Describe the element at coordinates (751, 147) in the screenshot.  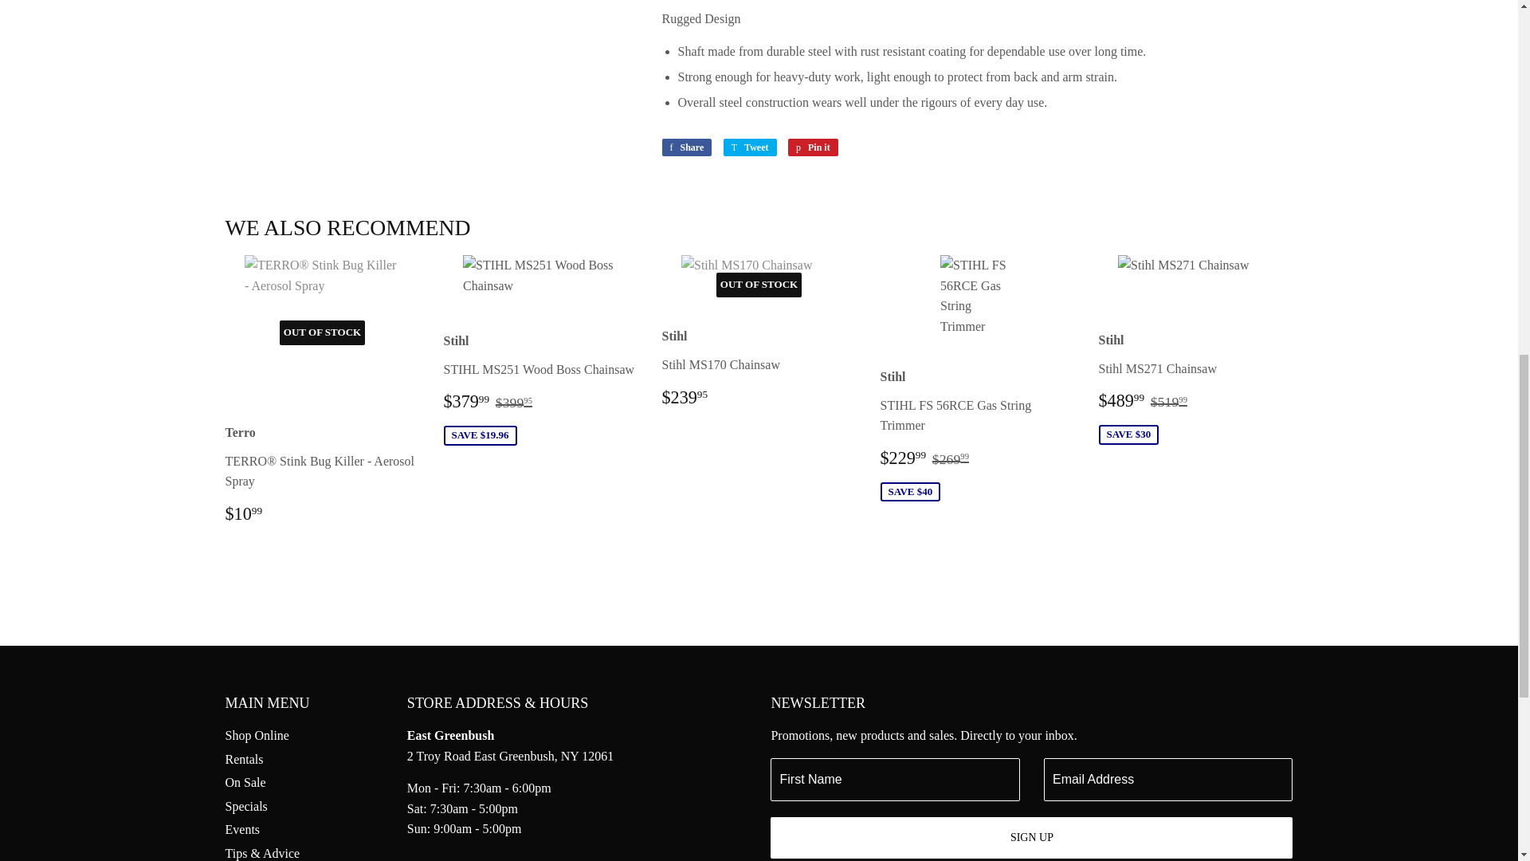
I see `Tweet on Twitter` at that location.